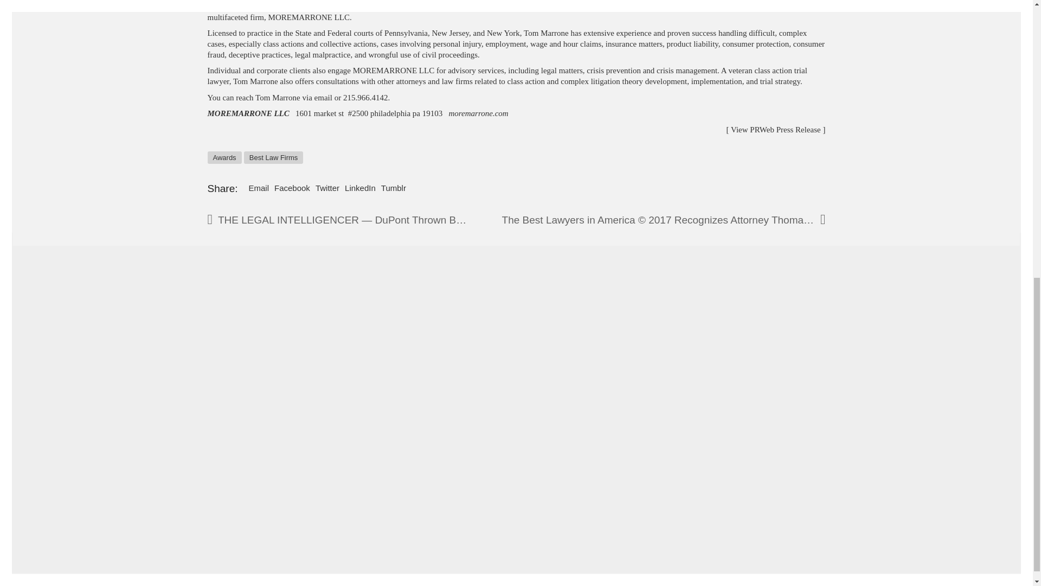  Describe the element at coordinates (258, 188) in the screenshot. I see `Email` at that location.